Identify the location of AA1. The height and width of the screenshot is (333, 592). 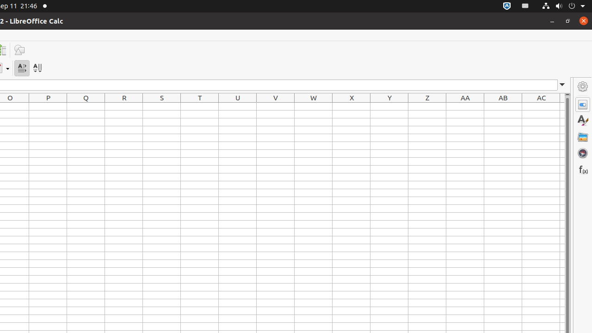
(465, 106).